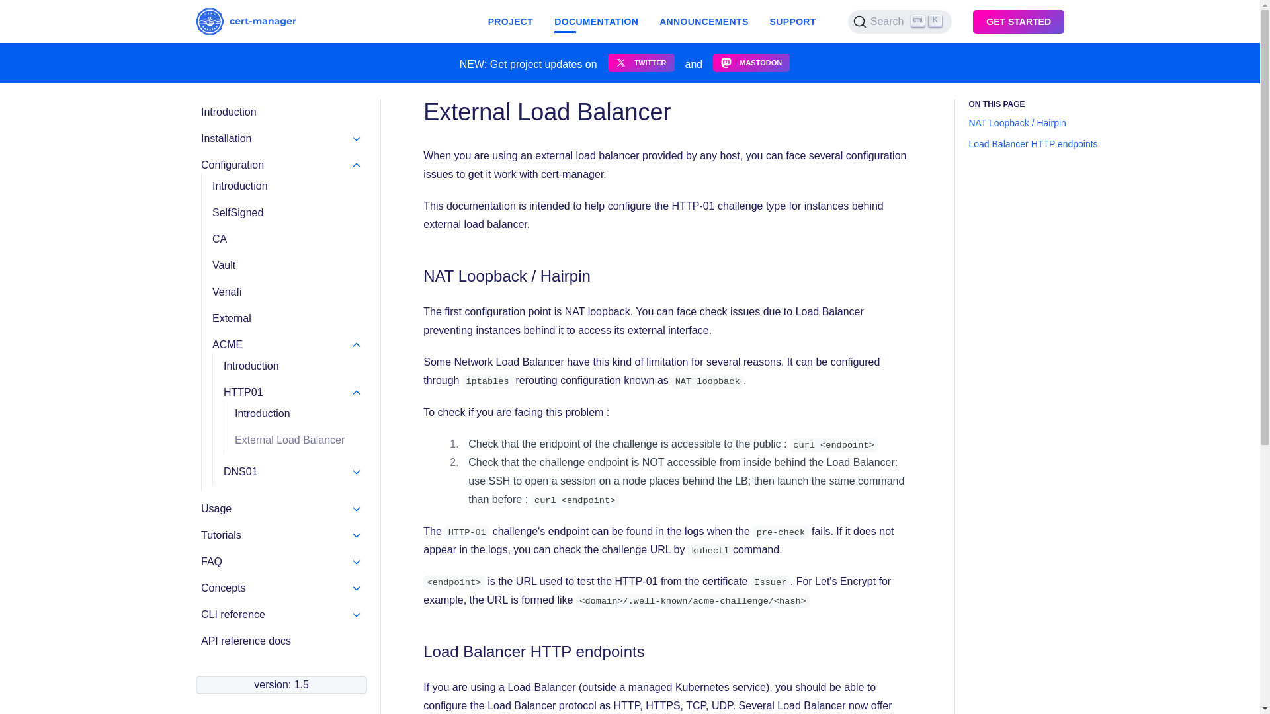 The image size is (1270, 714). What do you see at coordinates (751, 63) in the screenshot?
I see `MASTODON` at bounding box center [751, 63].